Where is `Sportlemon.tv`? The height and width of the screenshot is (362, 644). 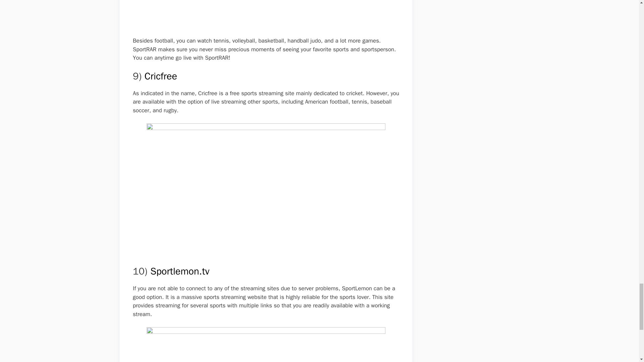 Sportlemon.tv is located at coordinates (180, 271).